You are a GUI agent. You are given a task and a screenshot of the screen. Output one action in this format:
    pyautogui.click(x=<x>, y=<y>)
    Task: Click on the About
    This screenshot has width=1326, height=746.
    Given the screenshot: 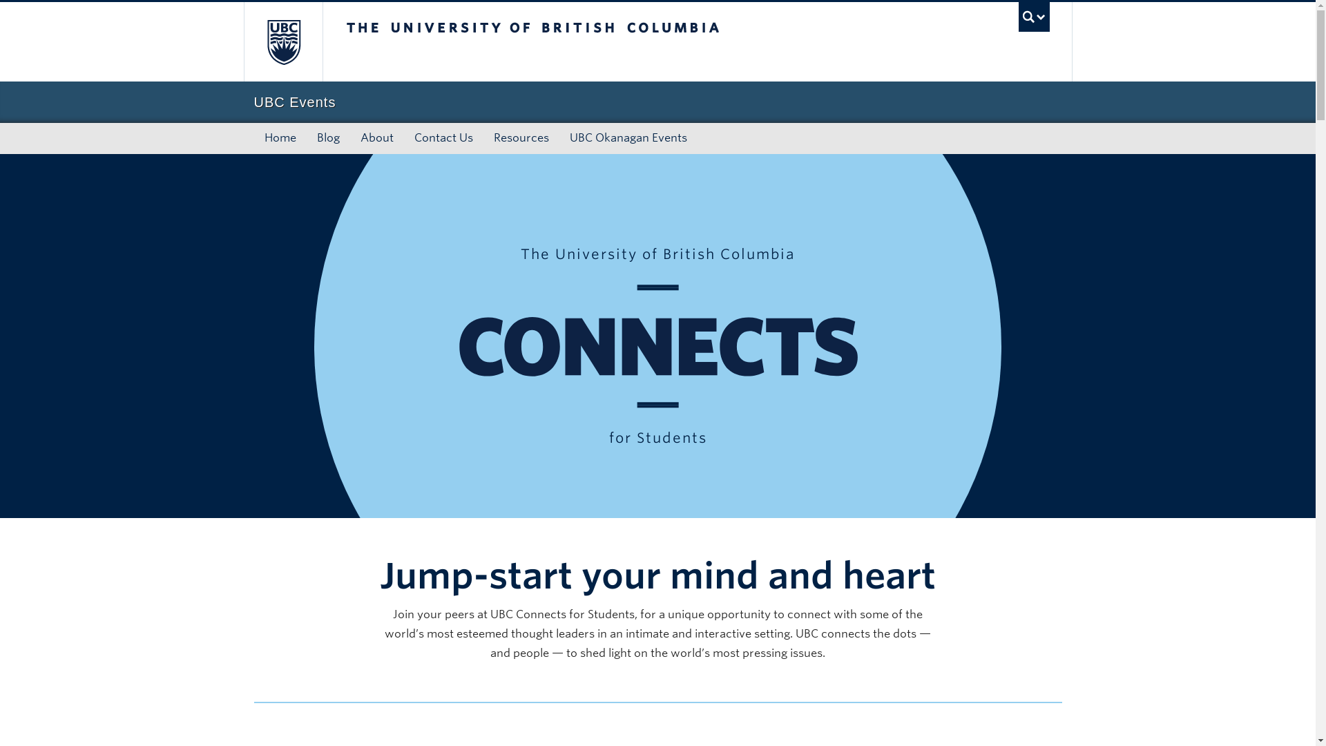 What is the action you would take?
    pyautogui.click(x=376, y=138)
    